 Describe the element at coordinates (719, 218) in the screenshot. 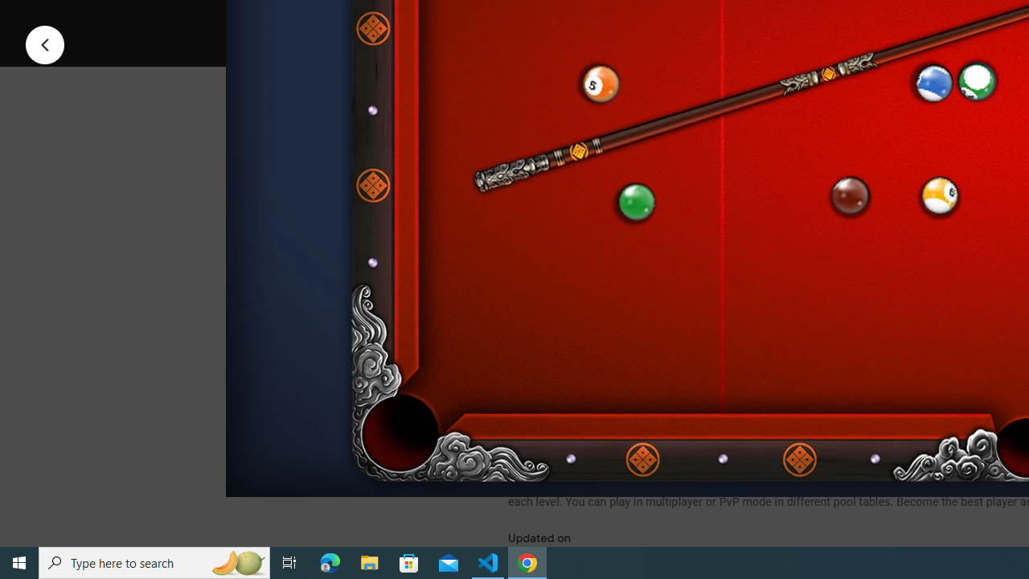

I see `Screenshot image` at that location.